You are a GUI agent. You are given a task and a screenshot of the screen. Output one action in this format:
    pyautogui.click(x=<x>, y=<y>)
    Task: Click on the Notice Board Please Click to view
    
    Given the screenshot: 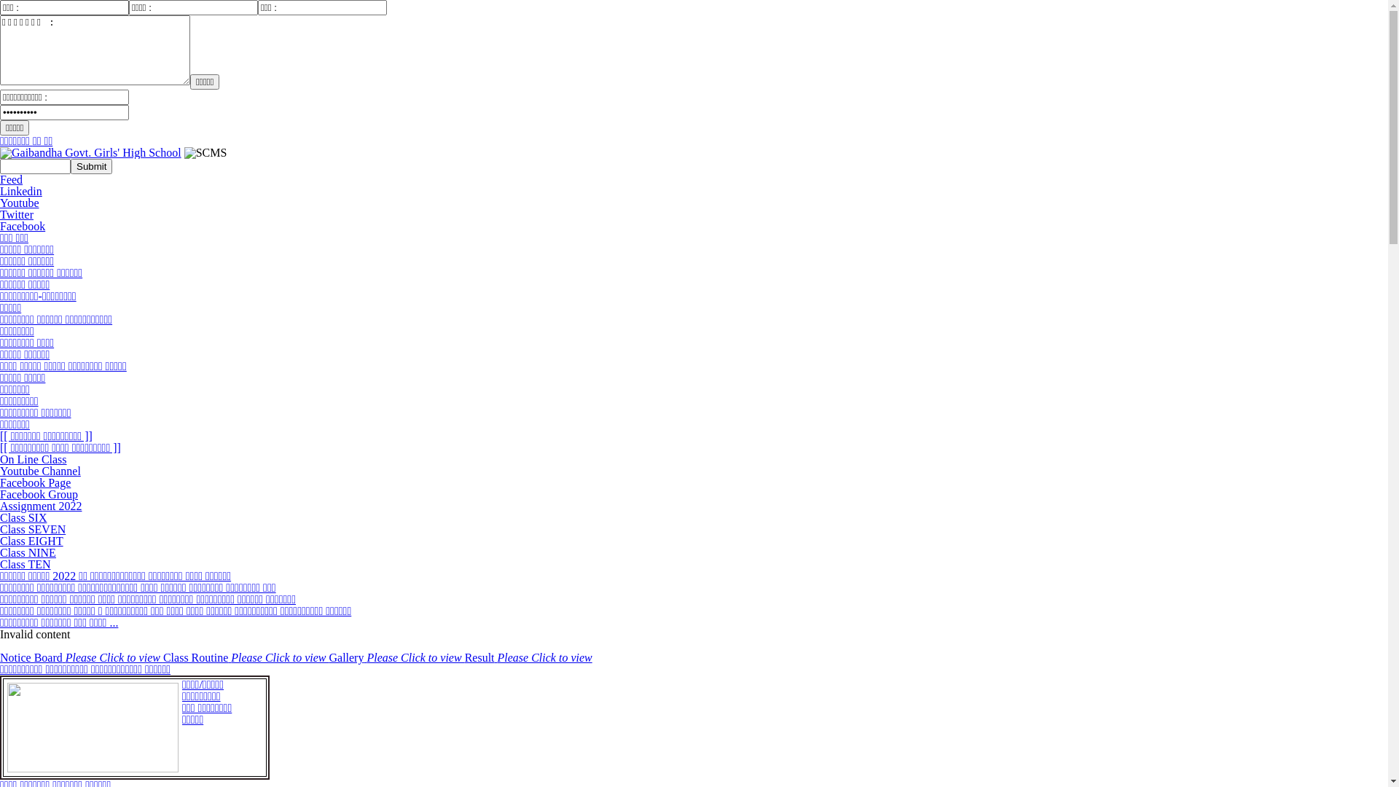 What is the action you would take?
    pyautogui.click(x=82, y=657)
    